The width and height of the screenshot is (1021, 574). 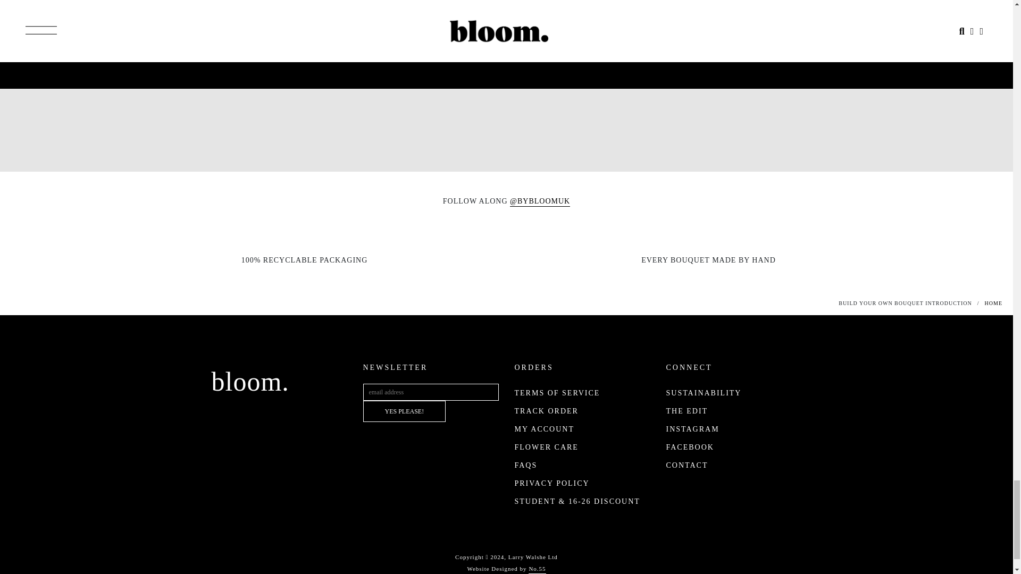 What do you see at coordinates (547, 446) in the screenshot?
I see `TRACK ORDER` at bounding box center [547, 446].